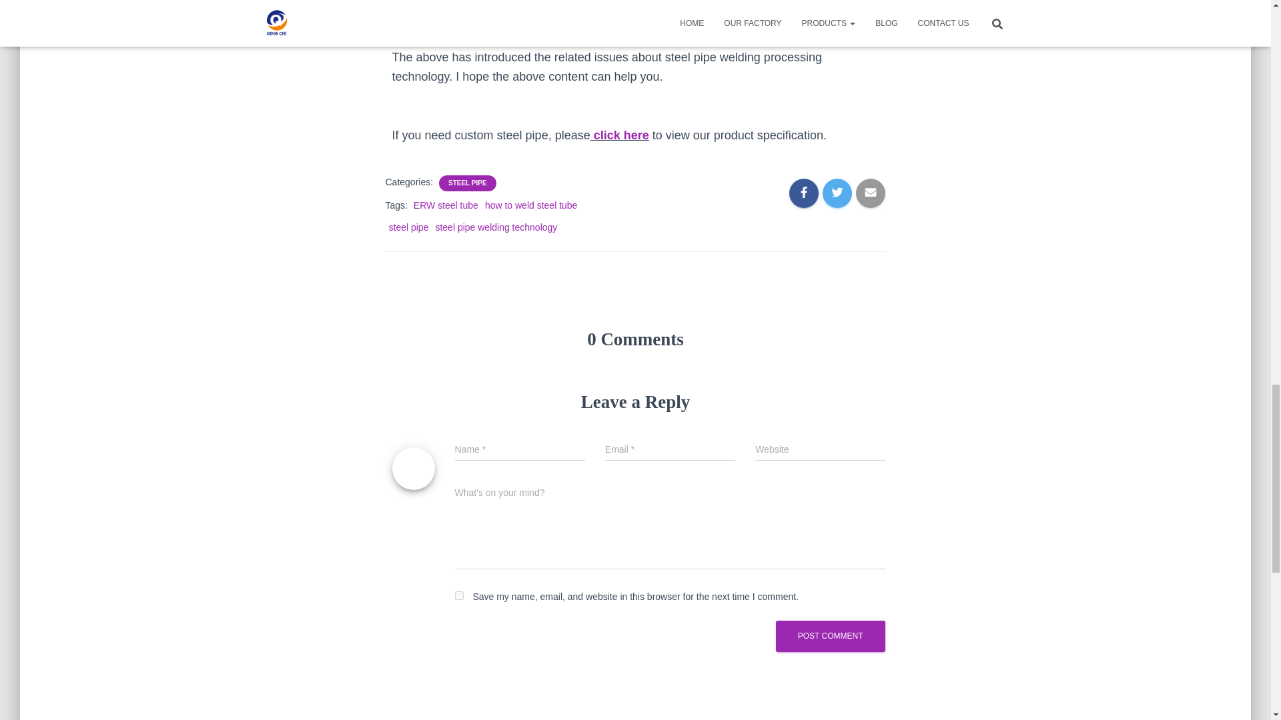 The height and width of the screenshot is (720, 1281). What do you see at coordinates (830, 636) in the screenshot?
I see `Post Comment` at bounding box center [830, 636].